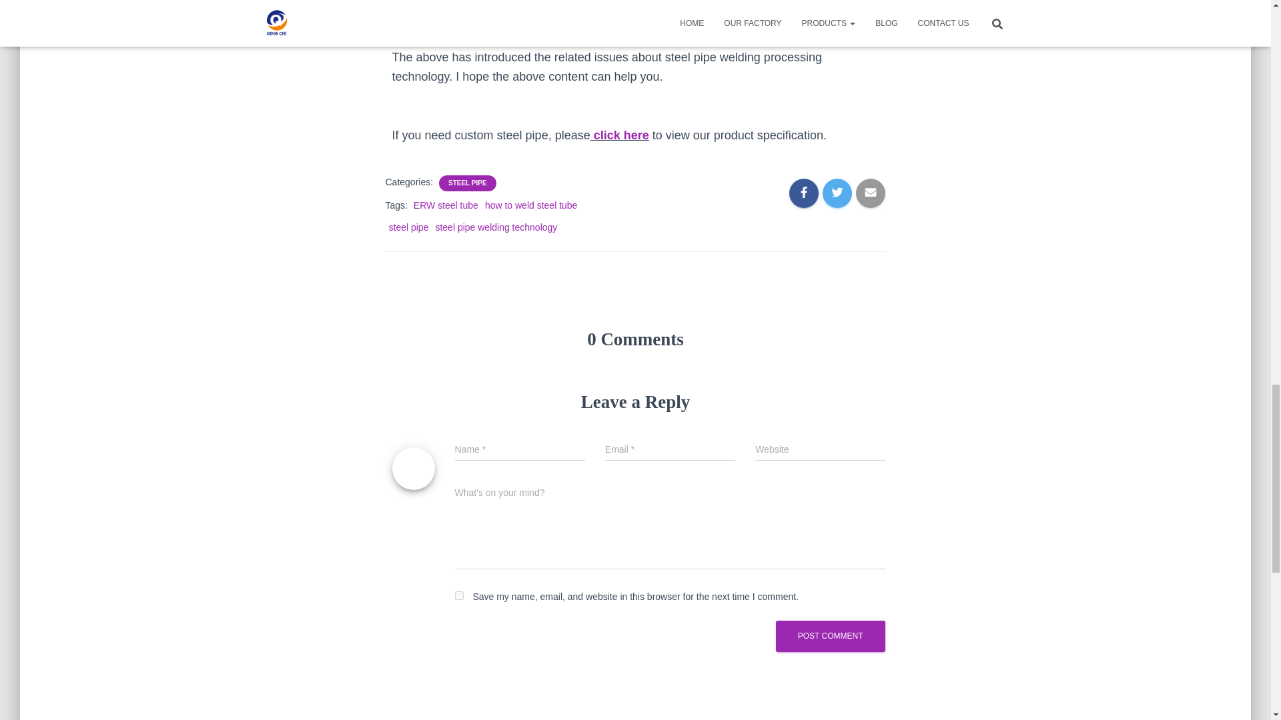 The height and width of the screenshot is (720, 1281). What do you see at coordinates (830, 636) in the screenshot?
I see `Post Comment` at bounding box center [830, 636].